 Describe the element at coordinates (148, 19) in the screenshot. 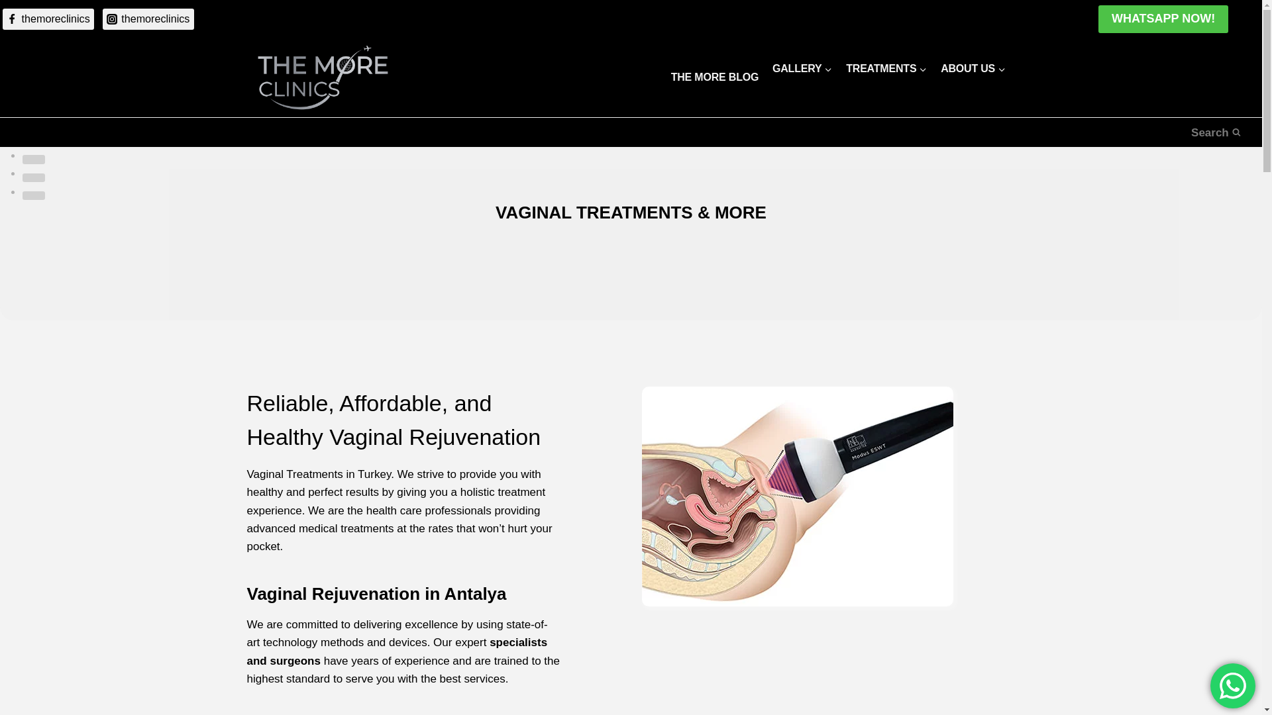

I see `themoreclinics` at that location.